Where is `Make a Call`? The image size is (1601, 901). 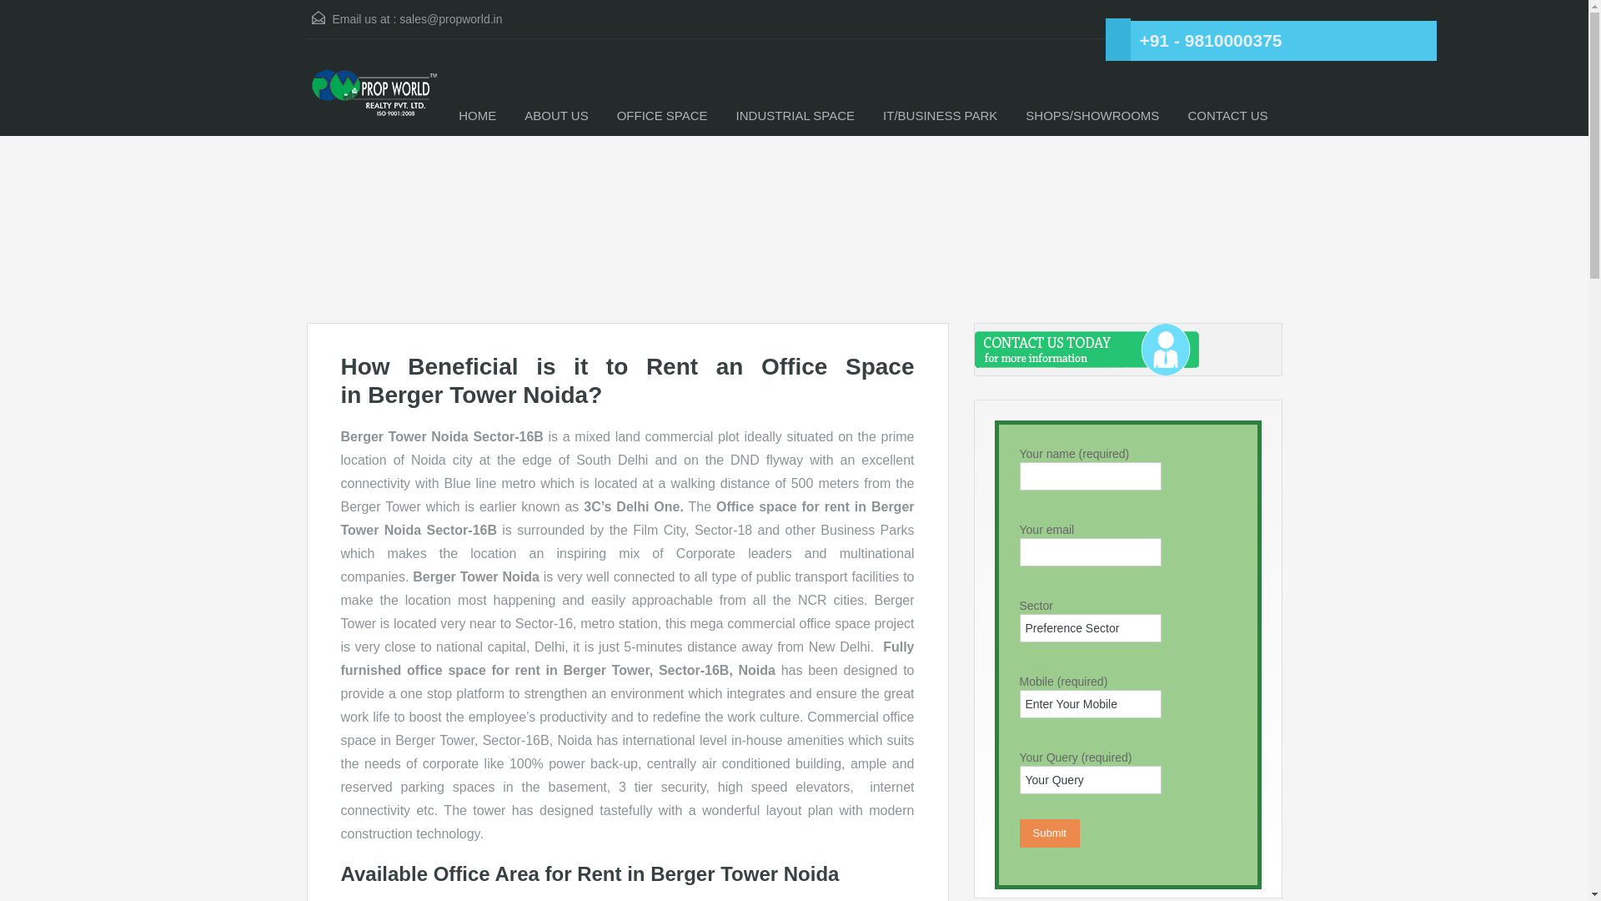 Make a Call is located at coordinates (1210, 40).